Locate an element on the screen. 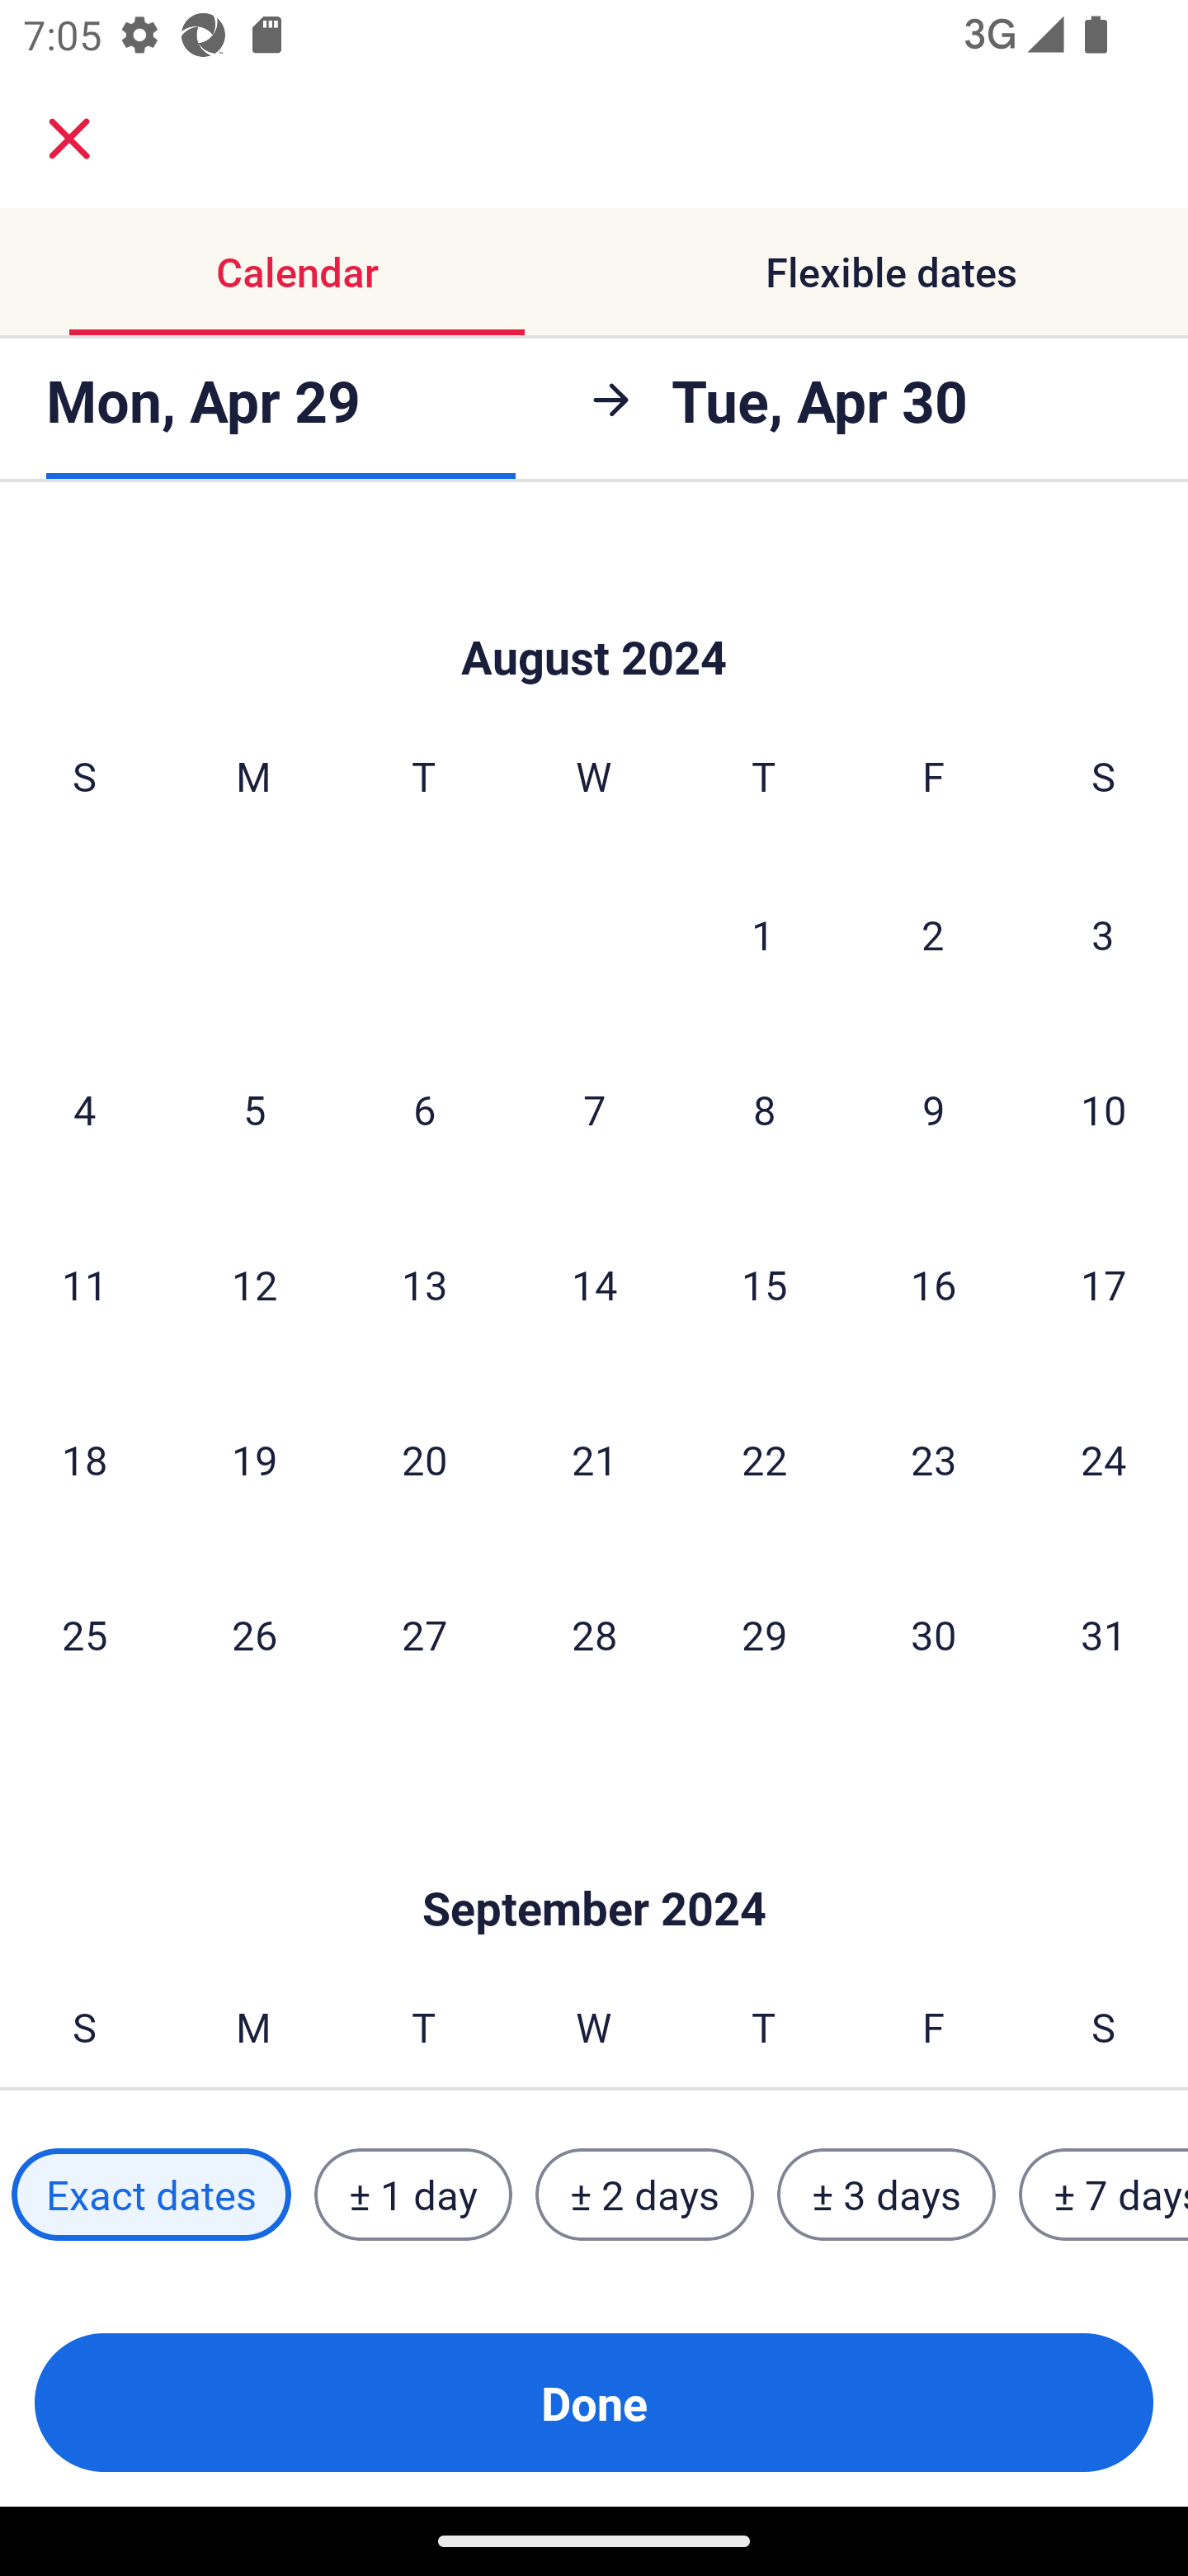  close. is located at coordinates (69, 139).